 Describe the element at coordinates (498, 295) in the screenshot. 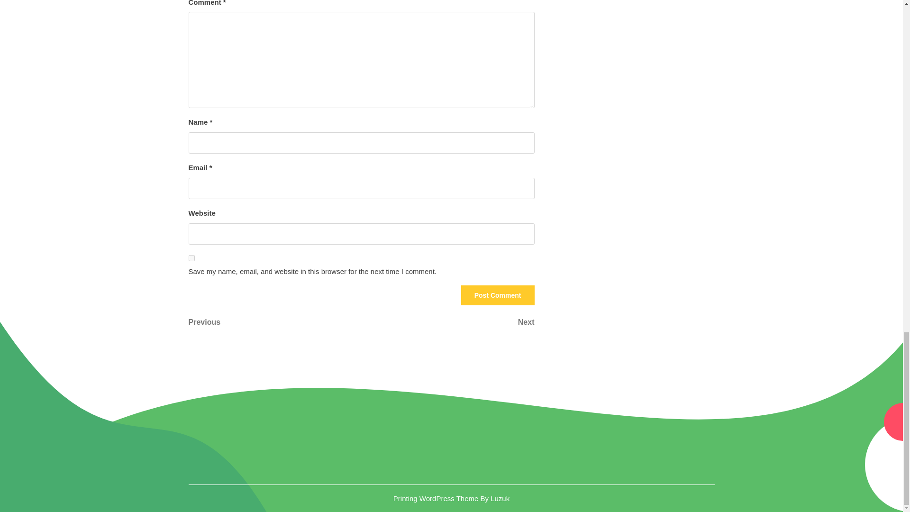

I see `Post Comment` at that location.